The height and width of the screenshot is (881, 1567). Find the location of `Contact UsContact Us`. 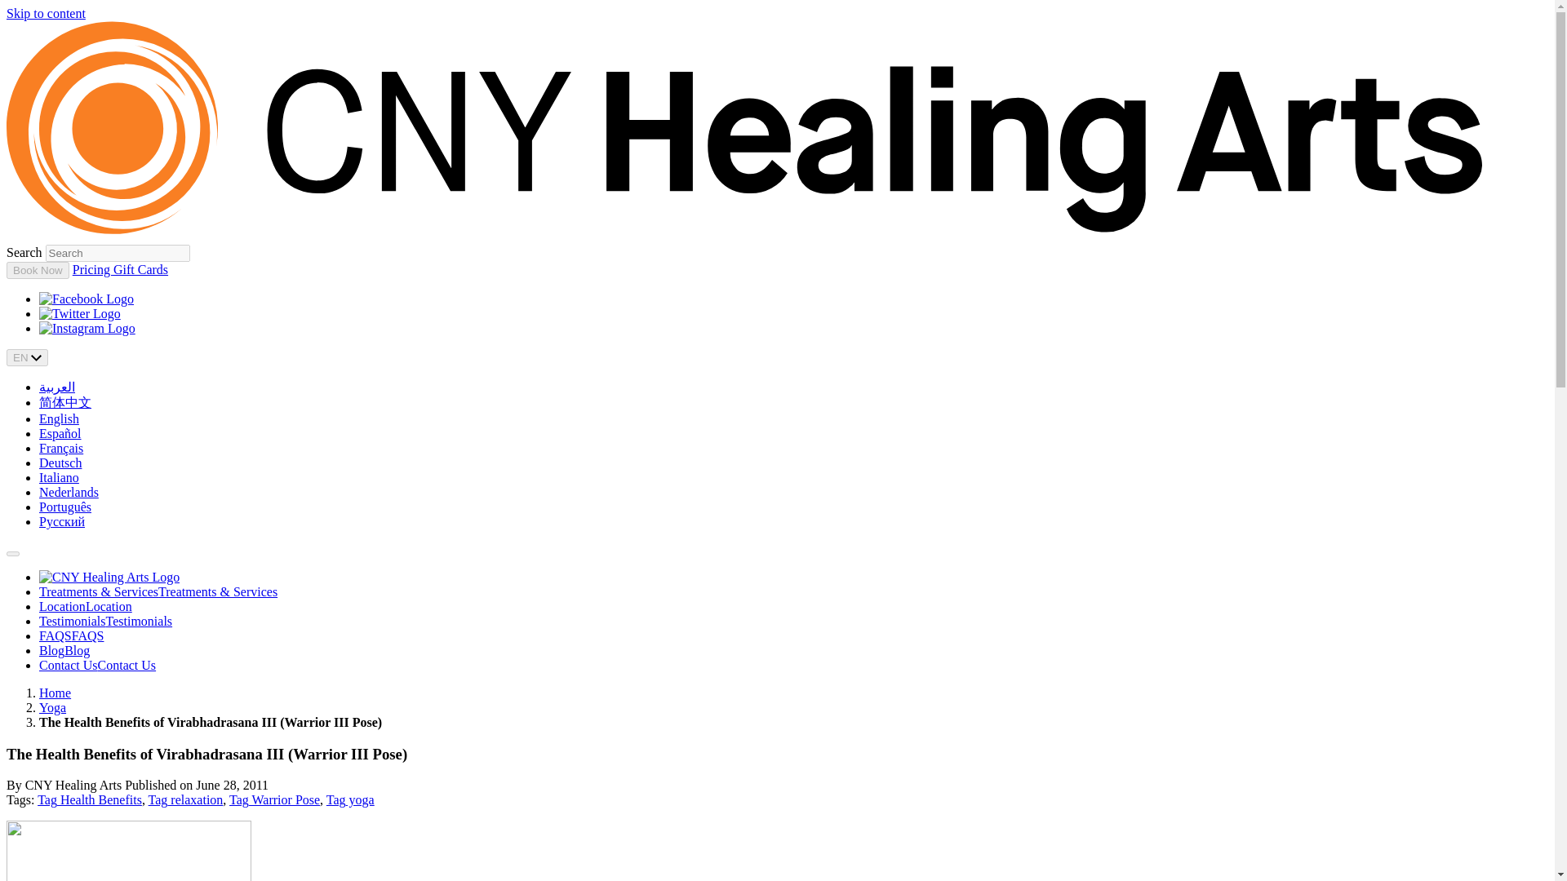

Contact UsContact Us is located at coordinates (97, 665).